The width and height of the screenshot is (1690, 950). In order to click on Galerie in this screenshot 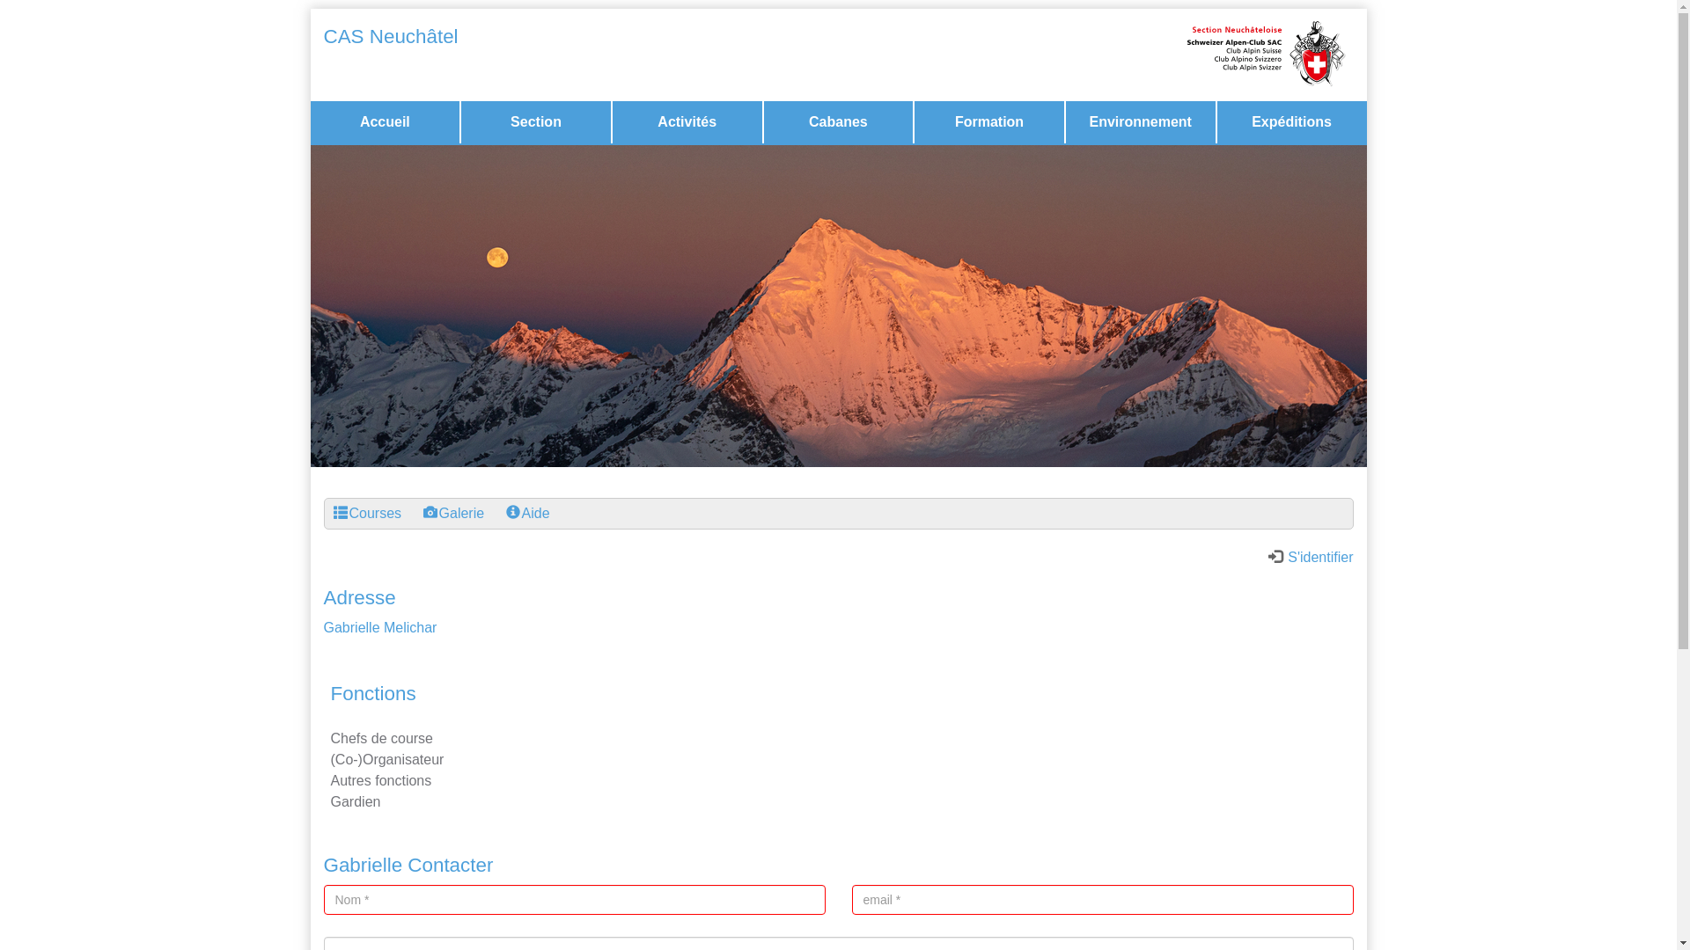, I will do `click(454, 514)`.